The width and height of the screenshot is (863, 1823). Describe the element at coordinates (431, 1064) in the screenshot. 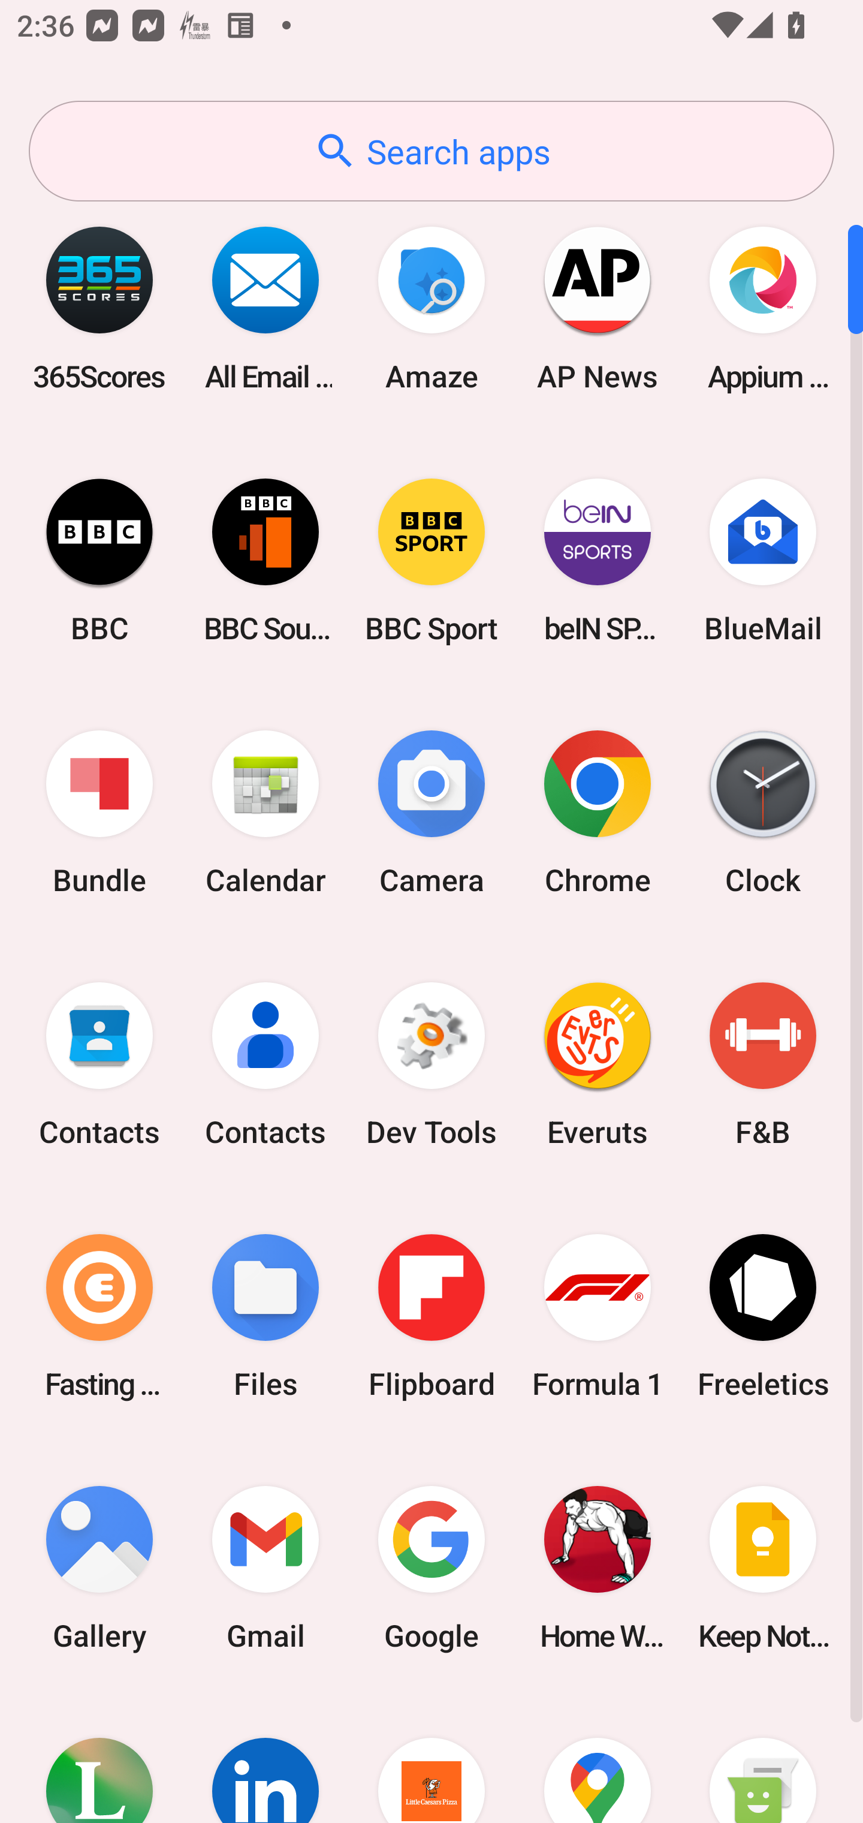

I see `Dev Tools` at that location.